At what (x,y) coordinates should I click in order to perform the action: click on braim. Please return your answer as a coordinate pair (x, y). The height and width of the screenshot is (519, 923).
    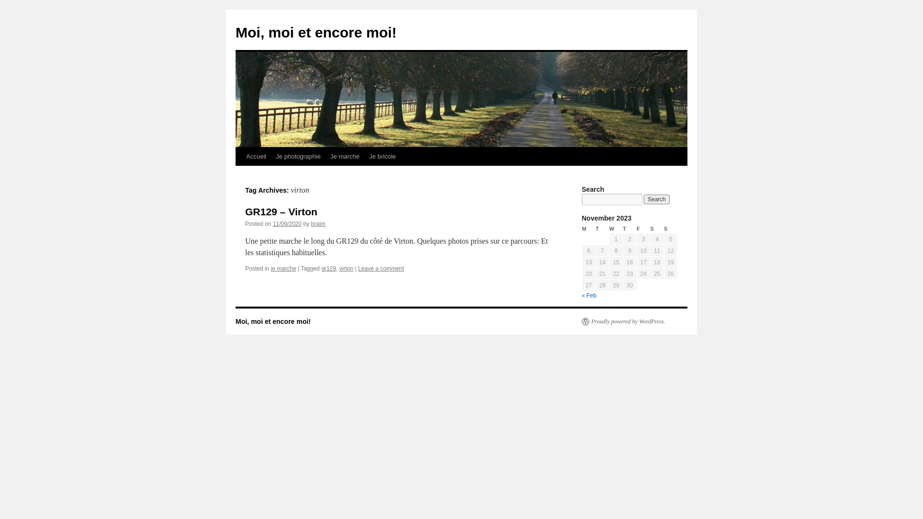
    Looking at the image, I should click on (318, 224).